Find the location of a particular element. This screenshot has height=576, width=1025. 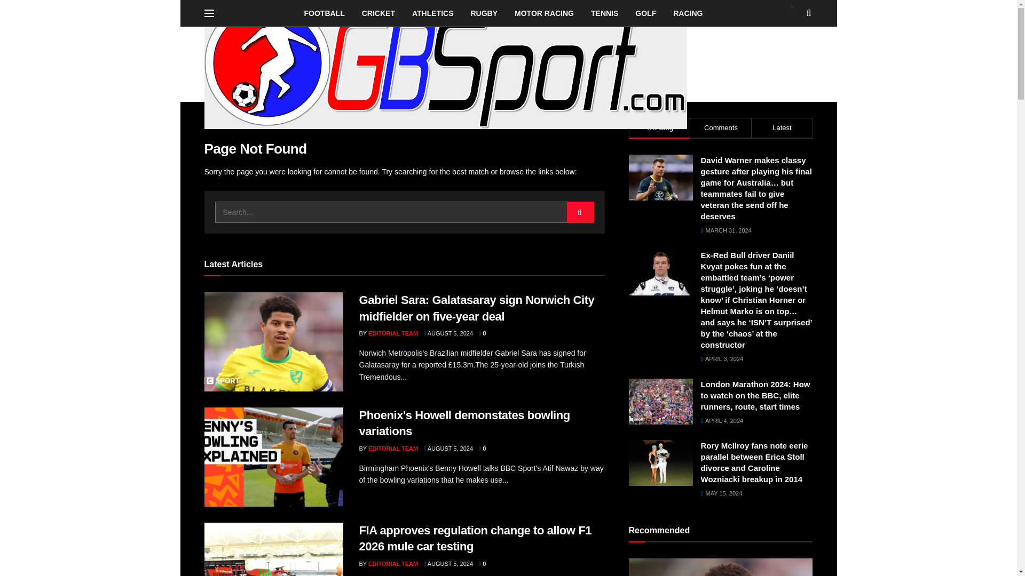

RACING is located at coordinates (688, 13).